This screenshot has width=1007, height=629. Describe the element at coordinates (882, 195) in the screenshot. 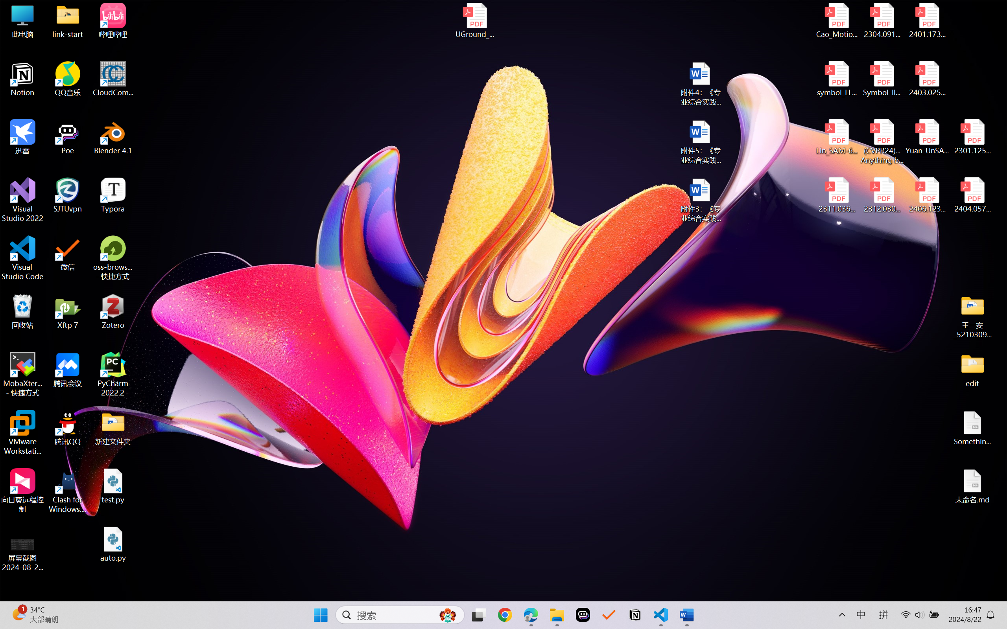

I see `2312.03032v2.pdf` at that location.